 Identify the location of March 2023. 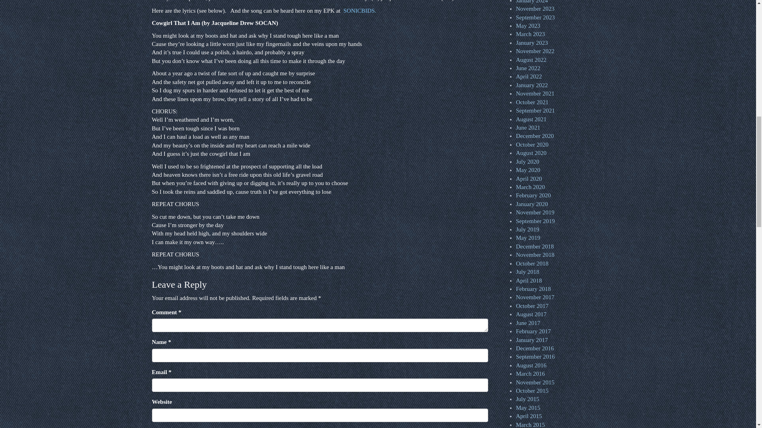
(530, 34).